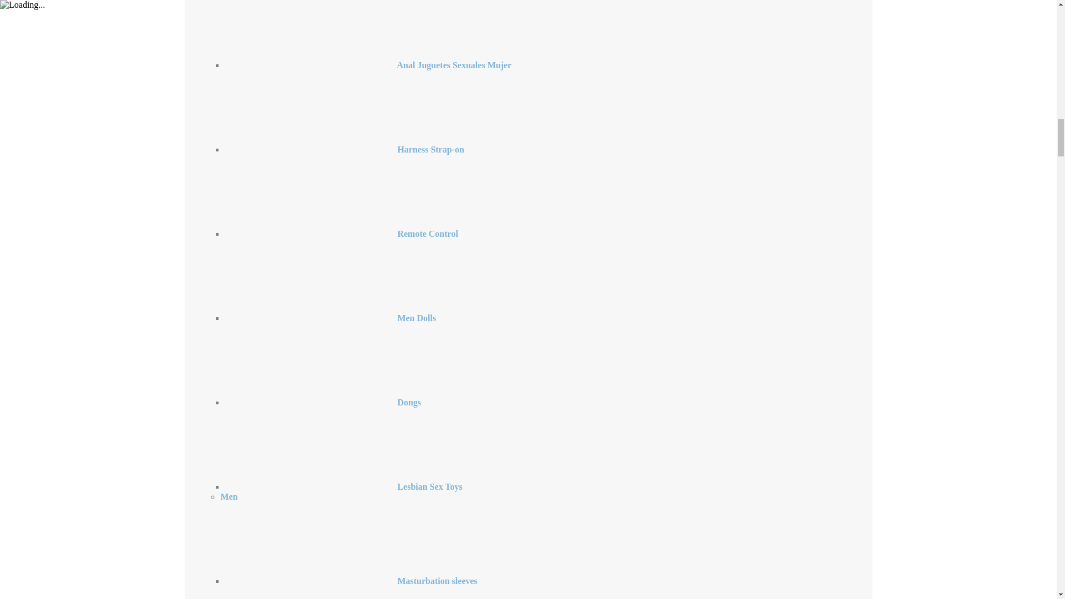 Image resolution: width=1065 pixels, height=599 pixels. I want to click on Remote Control, so click(341, 233).